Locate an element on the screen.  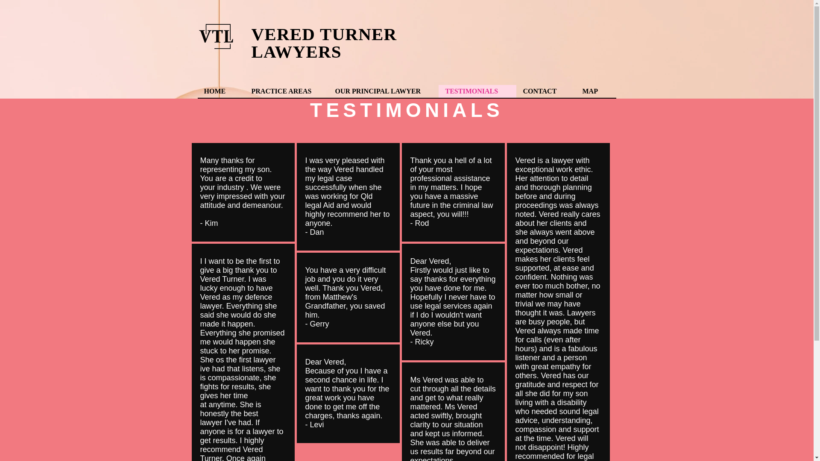
CONTACT is located at coordinates (545, 91).